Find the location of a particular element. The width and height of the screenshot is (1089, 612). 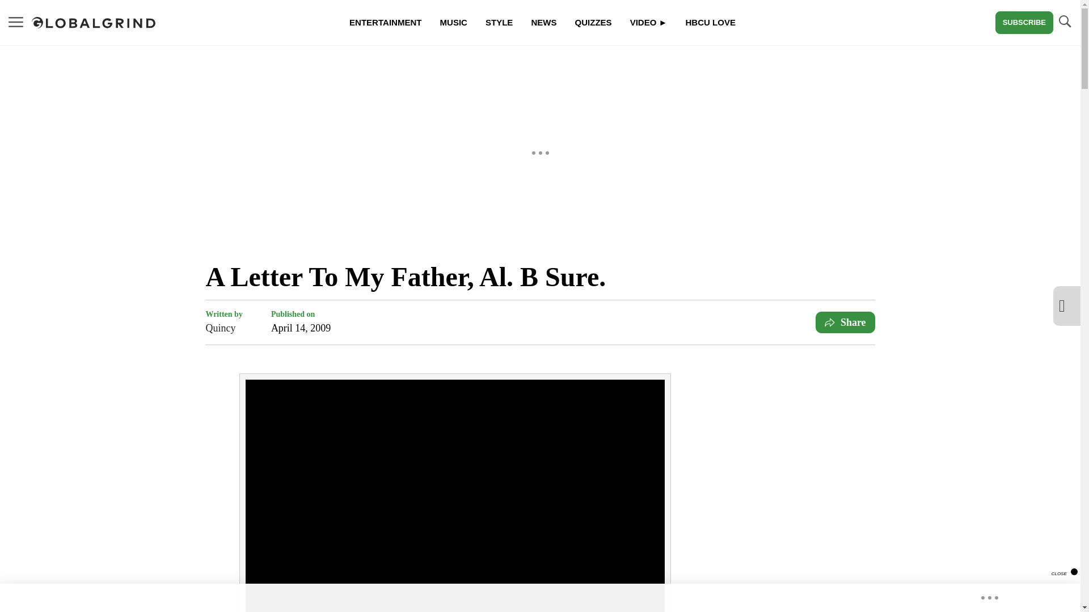

Share is located at coordinates (845, 322).